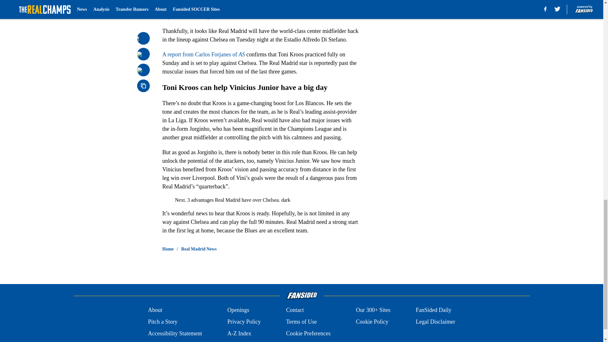 Image resolution: width=608 pixels, height=342 pixels. What do you see at coordinates (168, 249) in the screenshot?
I see `Home` at bounding box center [168, 249].